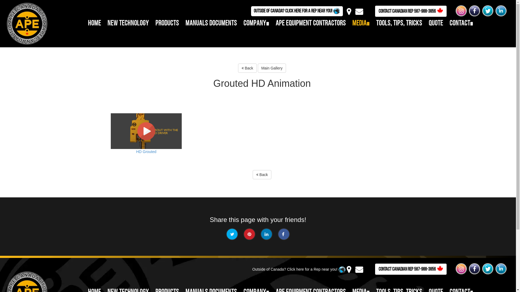 This screenshot has height=292, width=520. I want to click on Call Amercian Pile Driving Equipment in Alberta Canada, so click(440, 11).